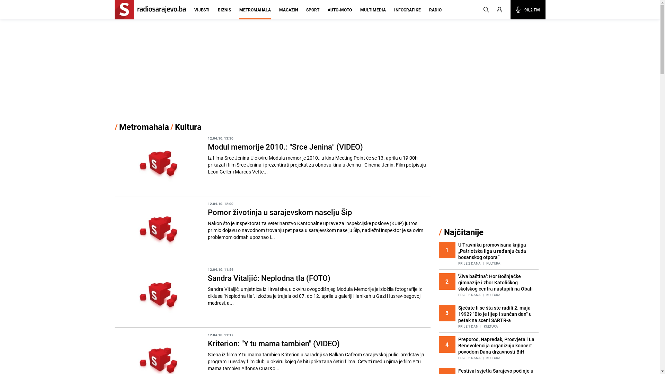  What do you see at coordinates (255, 13) in the screenshot?
I see `METROMAHALA` at bounding box center [255, 13].